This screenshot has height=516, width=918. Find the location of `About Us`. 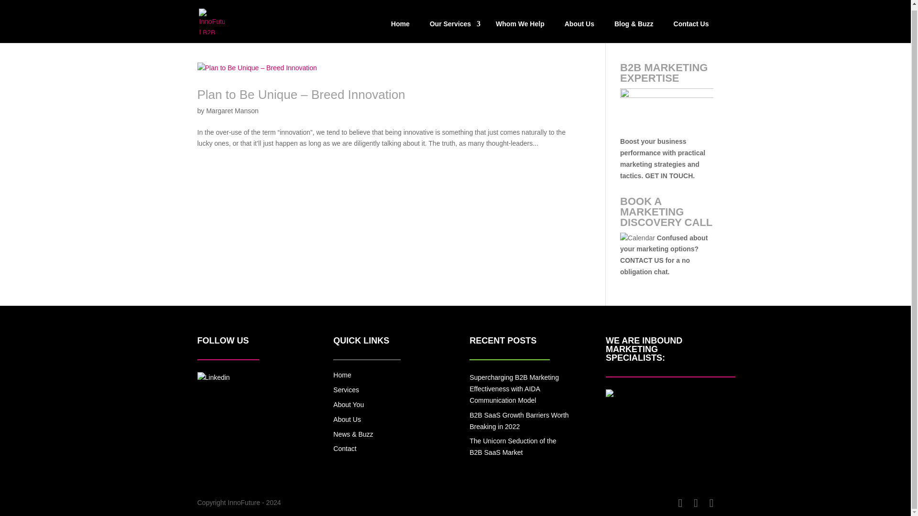

About Us is located at coordinates (347, 419).